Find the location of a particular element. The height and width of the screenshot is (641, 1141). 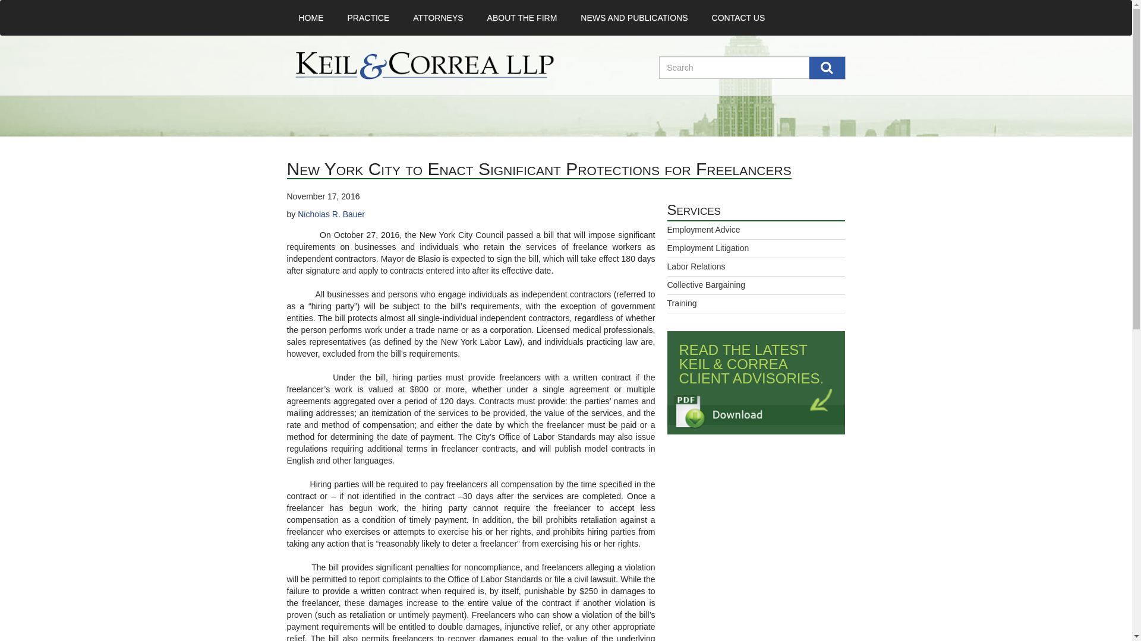

Employment Litigation is located at coordinates (707, 248).